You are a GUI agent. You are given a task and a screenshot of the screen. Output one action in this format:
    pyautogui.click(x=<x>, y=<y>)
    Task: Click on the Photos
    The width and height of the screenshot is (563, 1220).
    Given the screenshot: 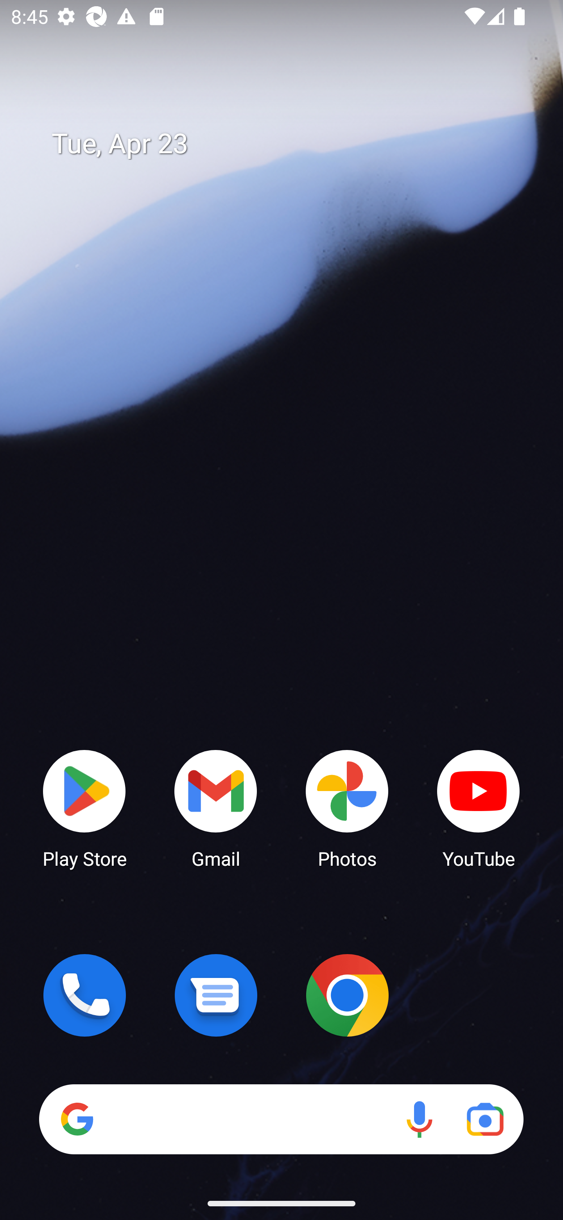 What is the action you would take?
    pyautogui.click(x=347, y=808)
    